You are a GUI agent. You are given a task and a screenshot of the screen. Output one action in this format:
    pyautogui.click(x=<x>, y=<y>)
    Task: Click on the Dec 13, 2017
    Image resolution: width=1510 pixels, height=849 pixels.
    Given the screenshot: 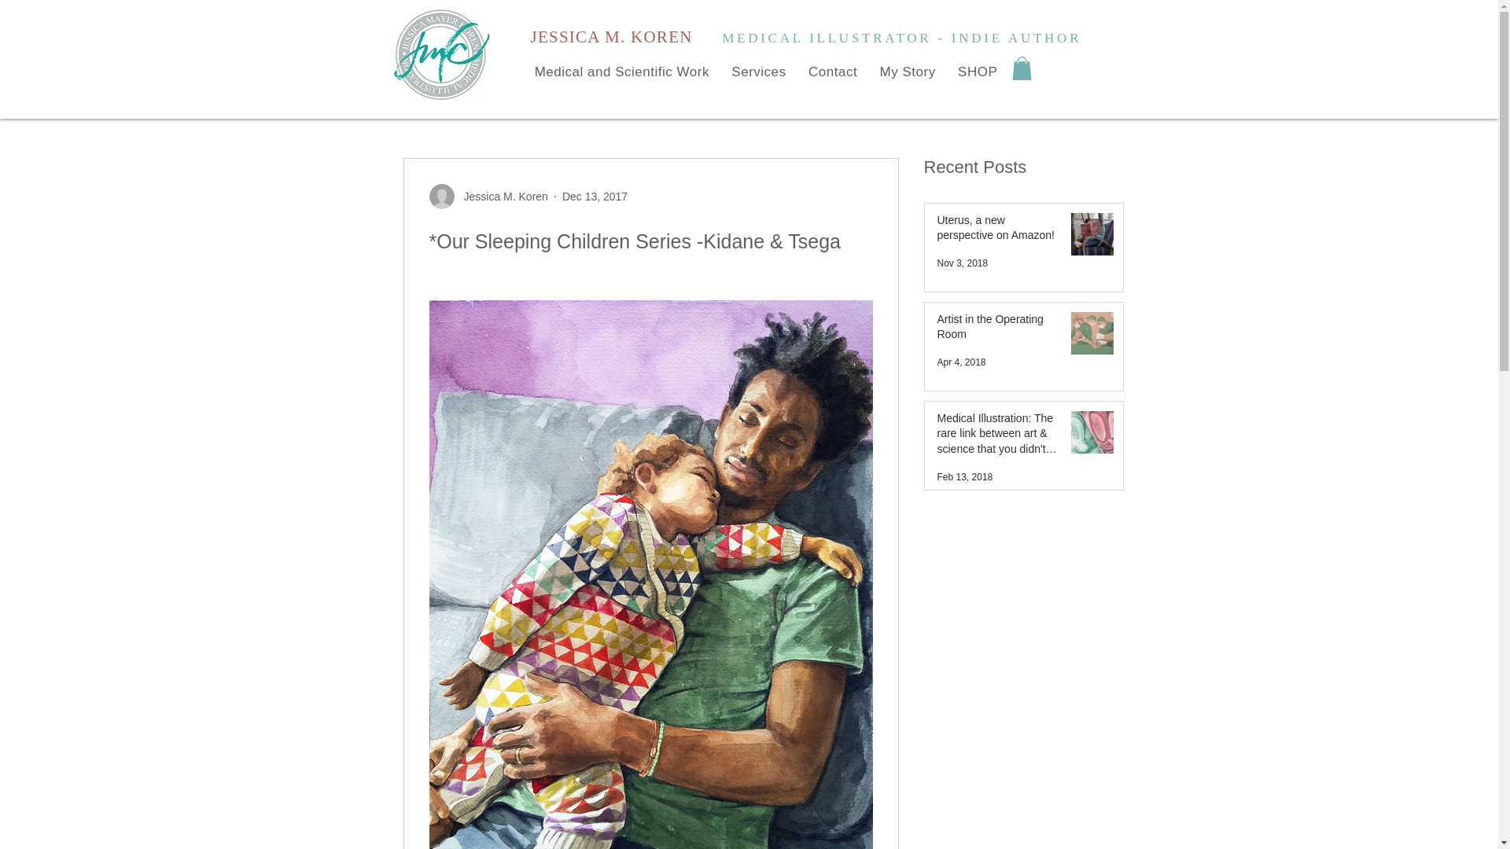 What is the action you would take?
    pyautogui.click(x=595, y=197)
    